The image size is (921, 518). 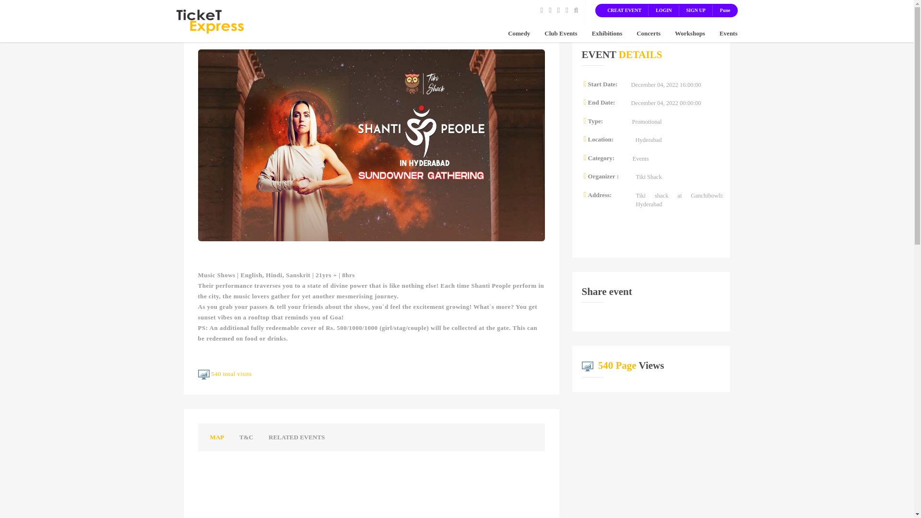 What do you see at coordinates (560, 33) in the screenshot?
I see `City` at bounding box center [560, 33].